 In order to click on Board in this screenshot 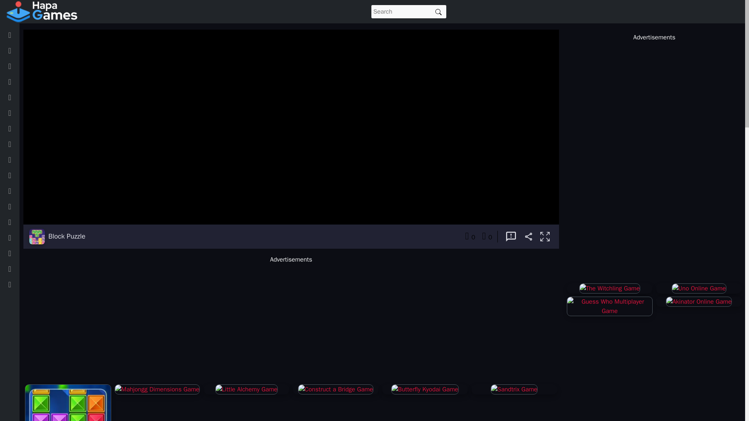, I will do `click(19, 113)`.